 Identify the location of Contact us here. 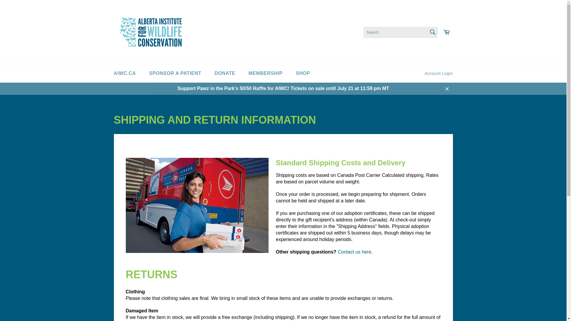
(354, 252).